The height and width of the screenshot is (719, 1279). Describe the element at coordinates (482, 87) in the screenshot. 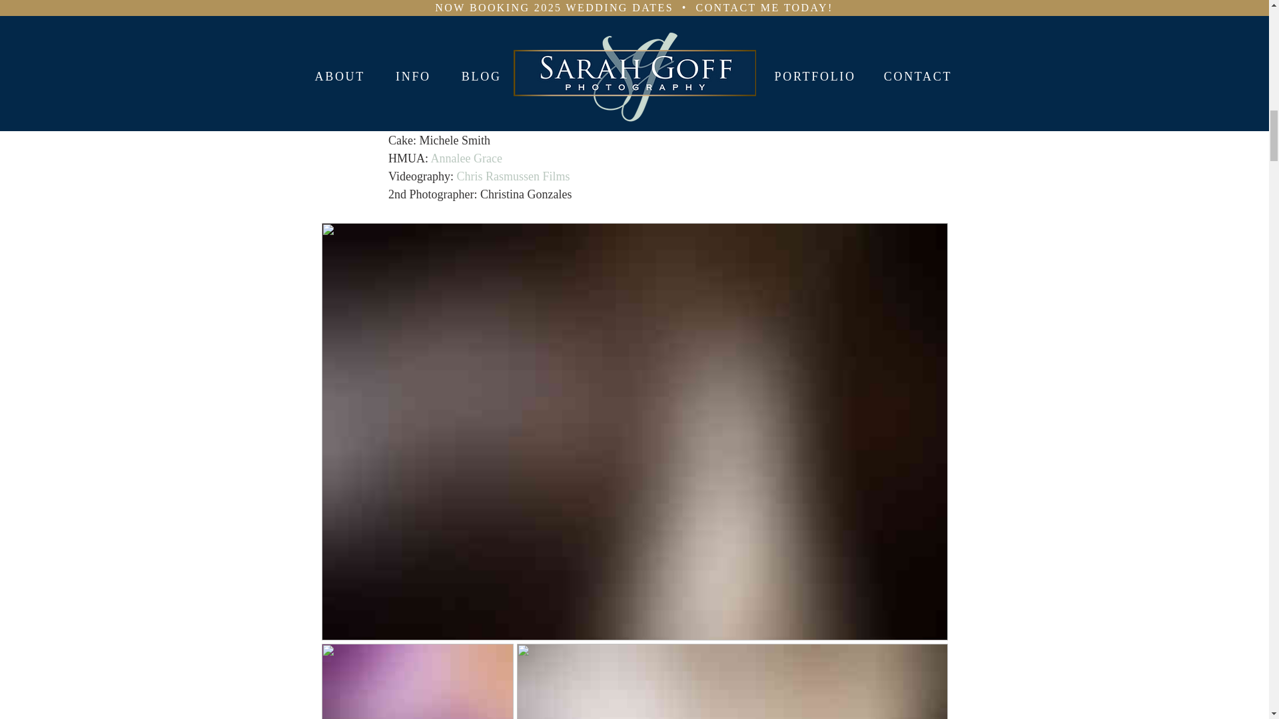

I see `Blushing Bride Colorado` at that location.